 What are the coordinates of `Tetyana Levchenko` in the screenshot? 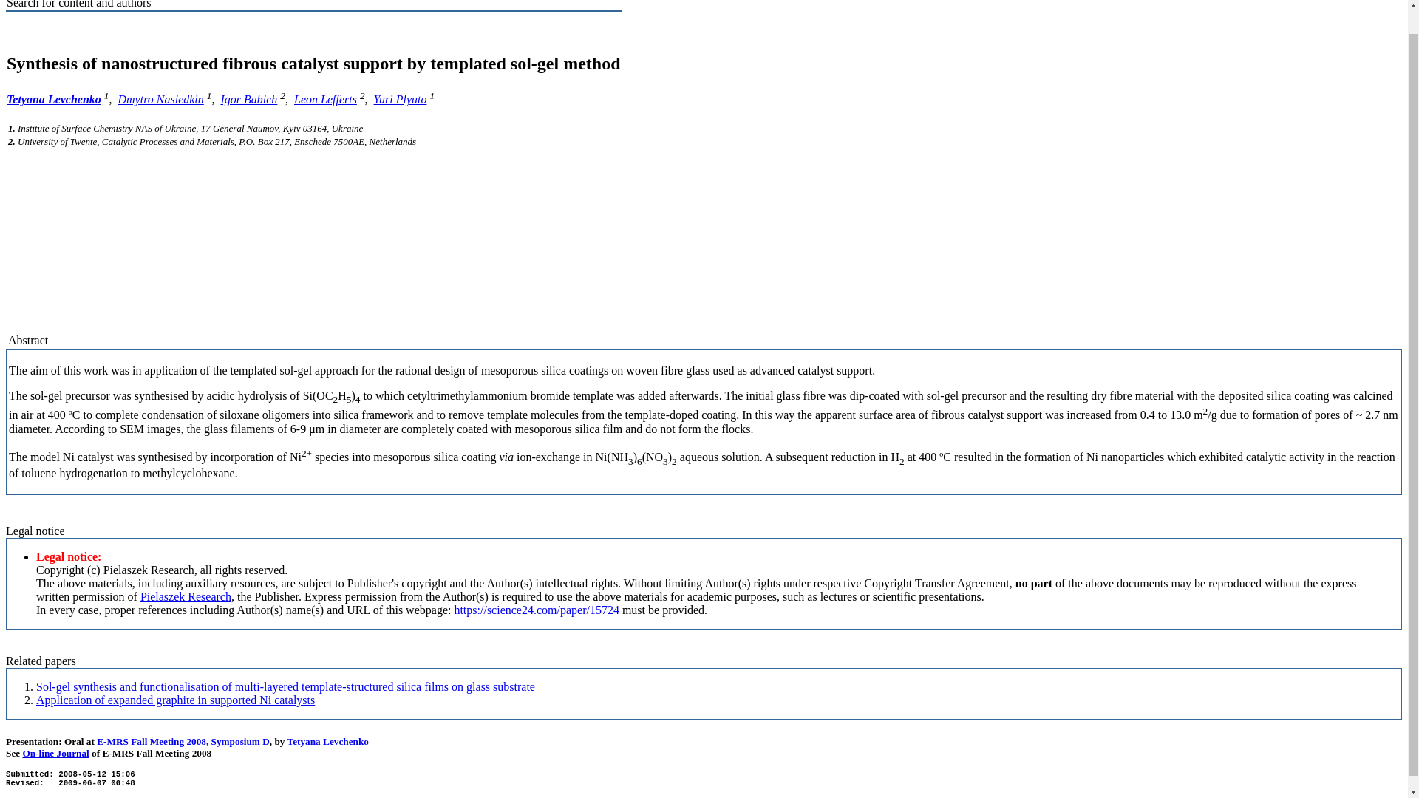 It's located at (53, 99).